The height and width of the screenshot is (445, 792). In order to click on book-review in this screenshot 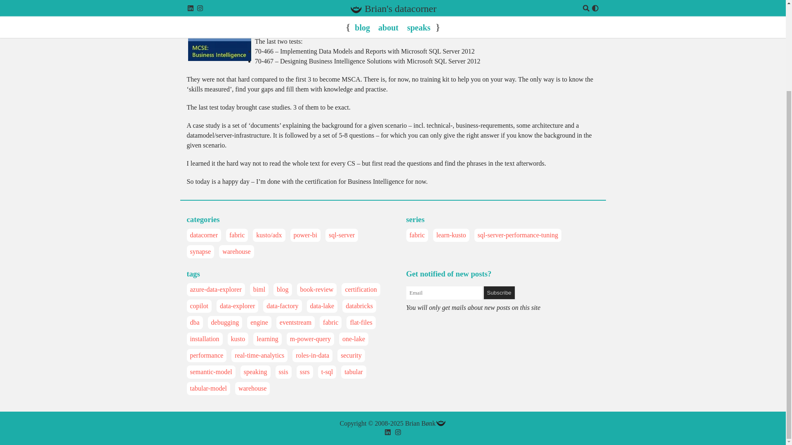, I will do `click(317, 289)`.